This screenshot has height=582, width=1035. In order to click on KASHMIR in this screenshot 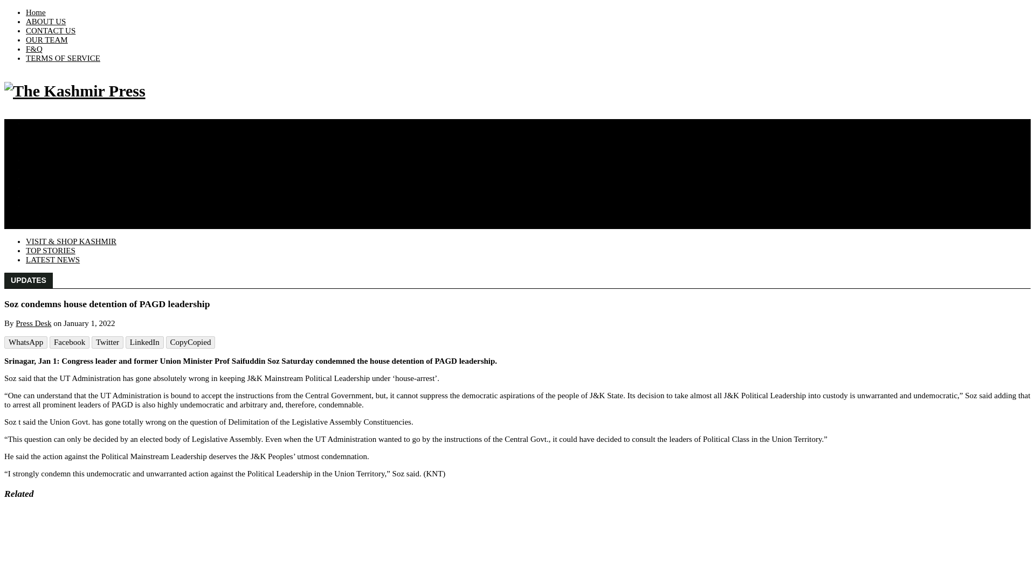, I will do `click(44, 123)`.